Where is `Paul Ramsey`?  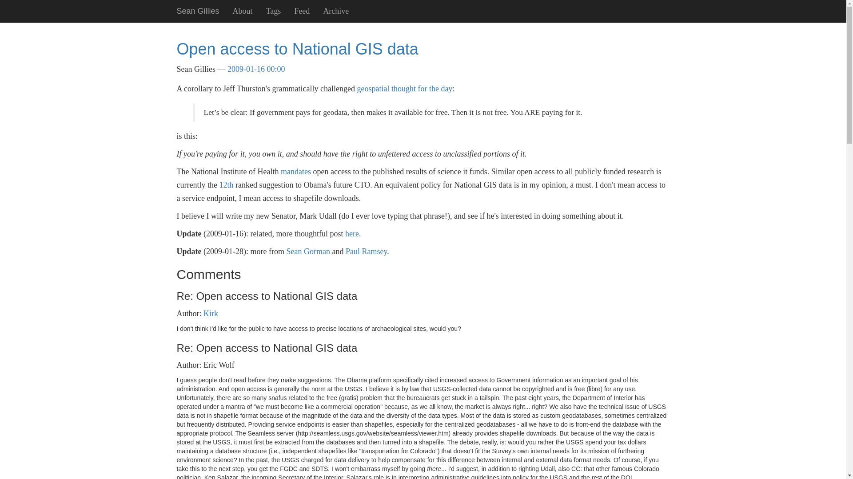 Paul Ramsey is located at coordinates (366, 251).